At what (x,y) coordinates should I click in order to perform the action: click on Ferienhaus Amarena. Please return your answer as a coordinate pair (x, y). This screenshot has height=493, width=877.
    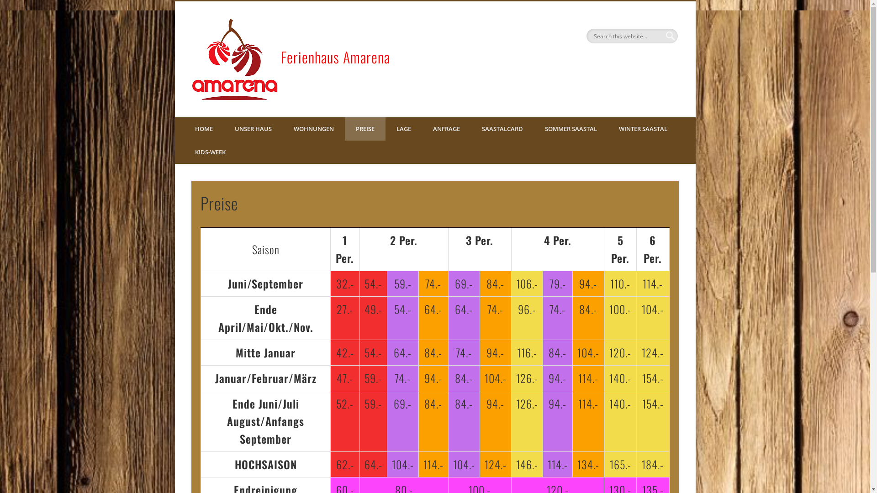
    Looking at the image, I should click on (335, 57).